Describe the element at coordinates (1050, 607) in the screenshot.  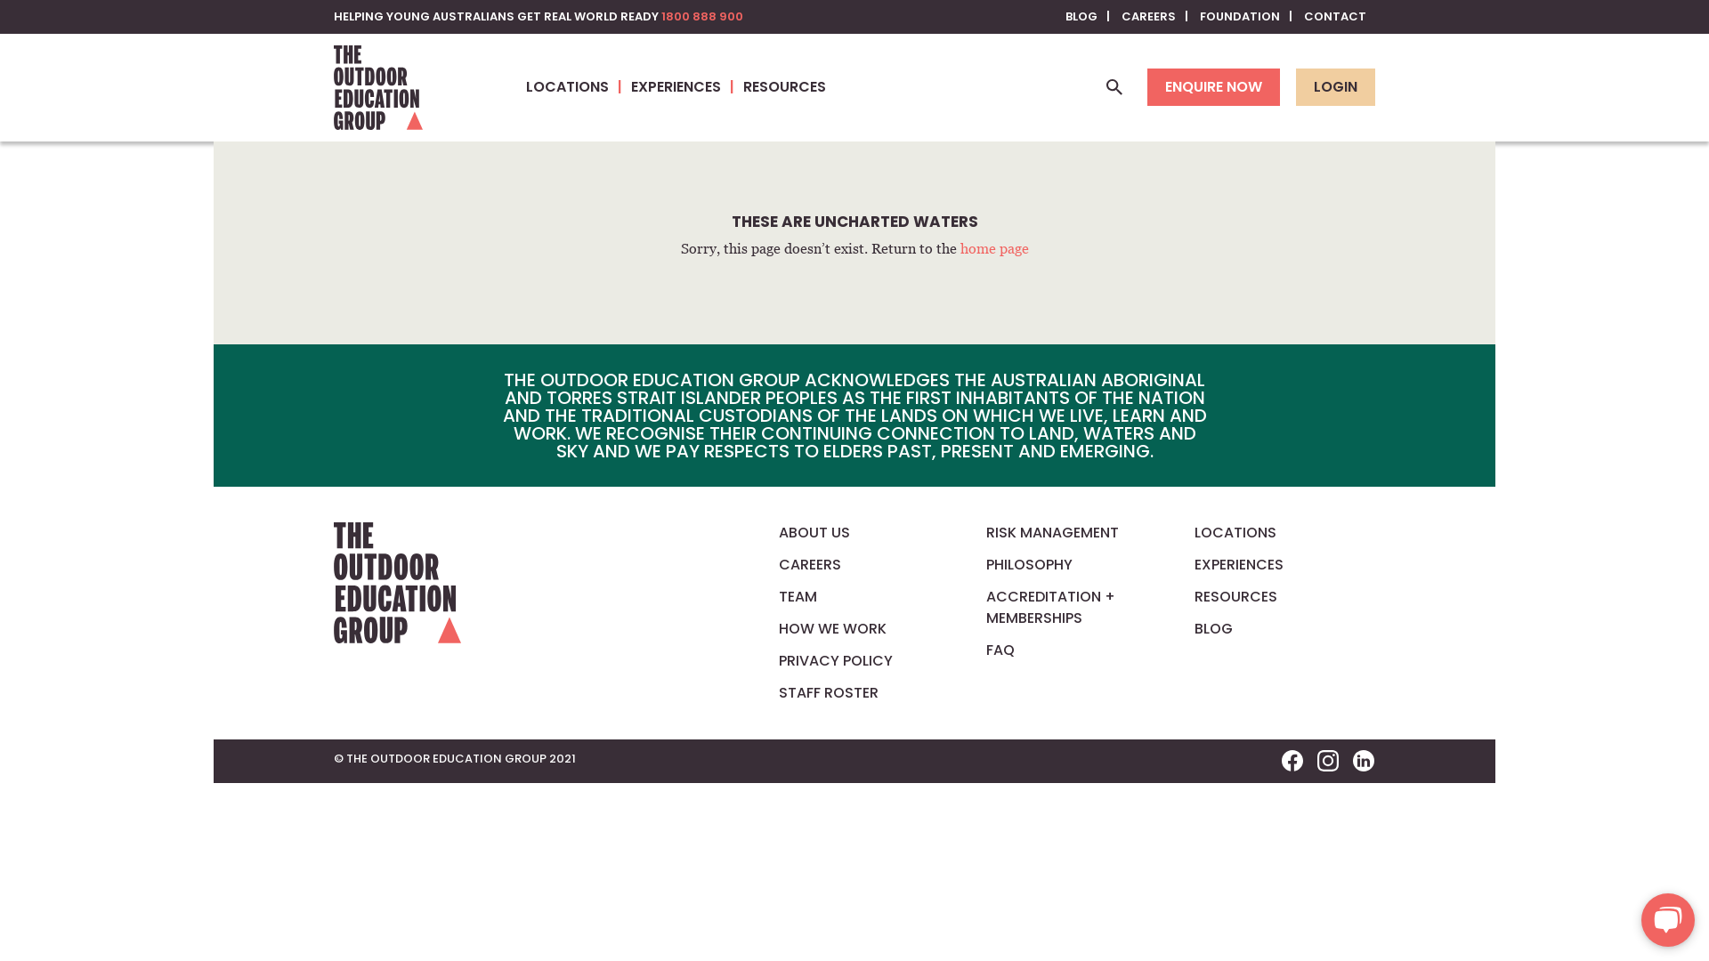
I see `ACCREDITATION + MEMBERSHIPS` at that location.